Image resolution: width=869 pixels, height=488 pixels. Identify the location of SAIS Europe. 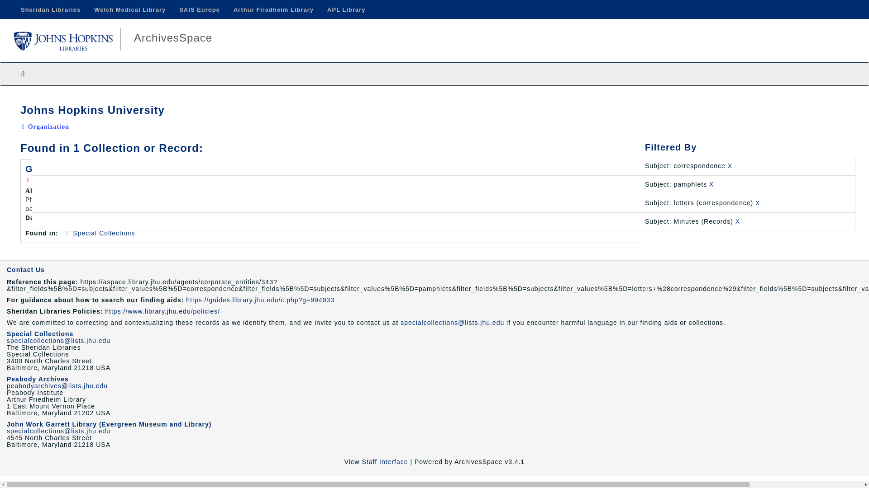
(199, 9).